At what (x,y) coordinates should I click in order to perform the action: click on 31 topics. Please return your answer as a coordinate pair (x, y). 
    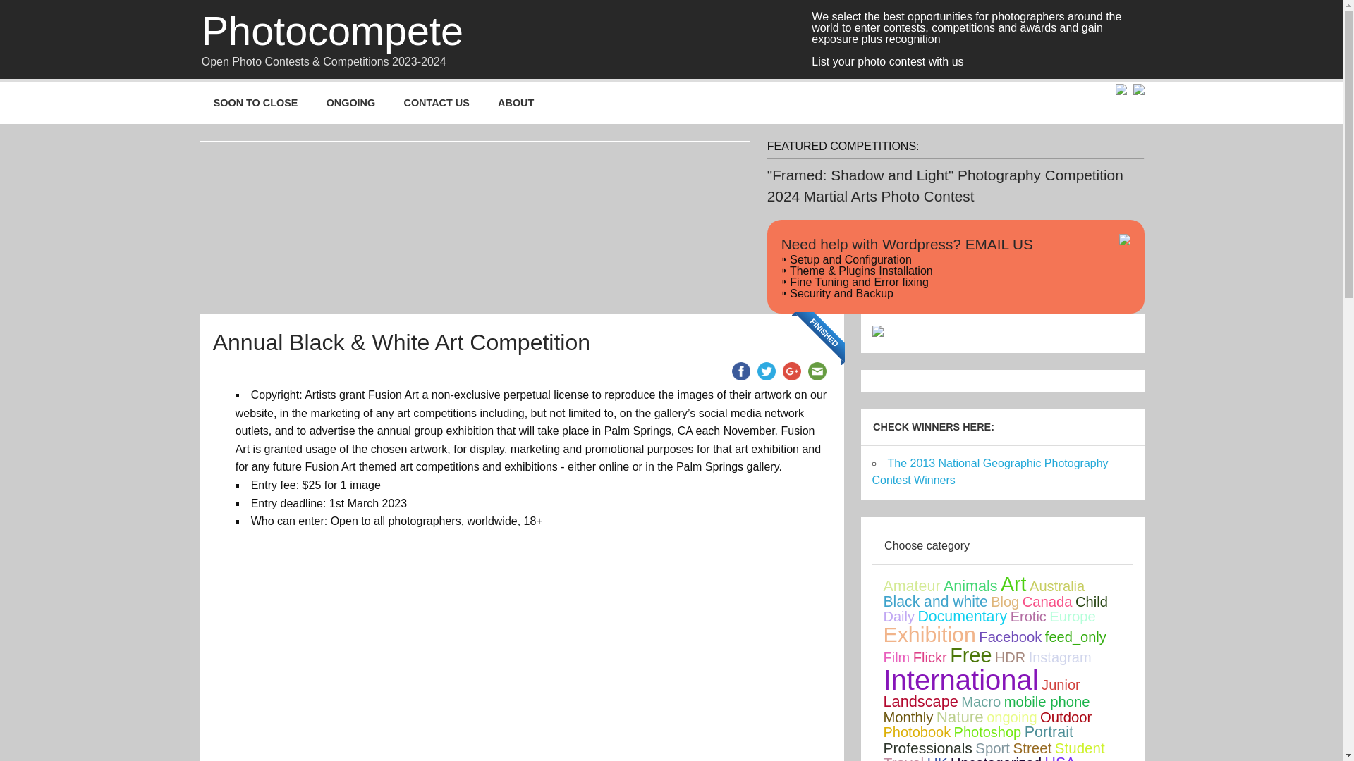
    Looking at the image, I should click on (1056, 586).